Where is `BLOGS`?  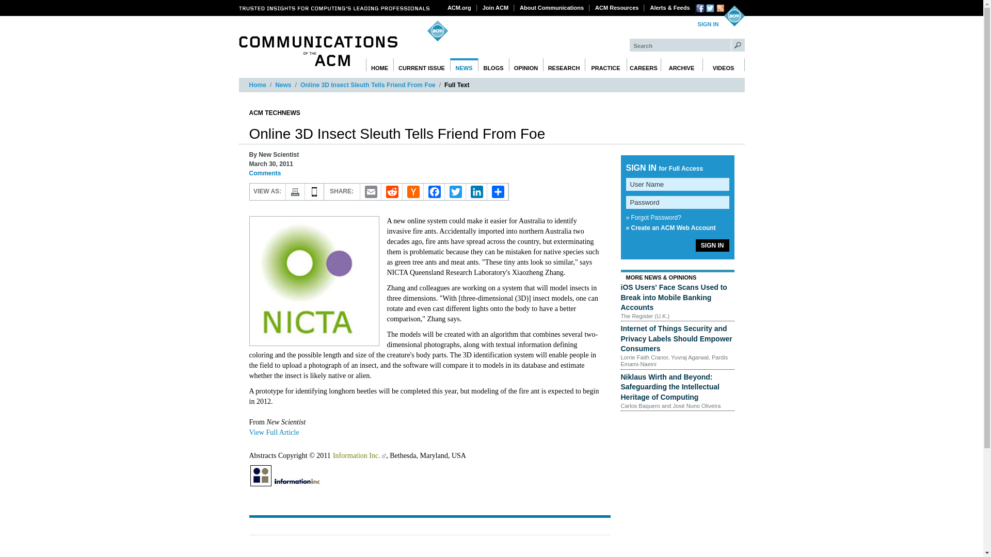 BLOGS is located at coordinates (493, 65).